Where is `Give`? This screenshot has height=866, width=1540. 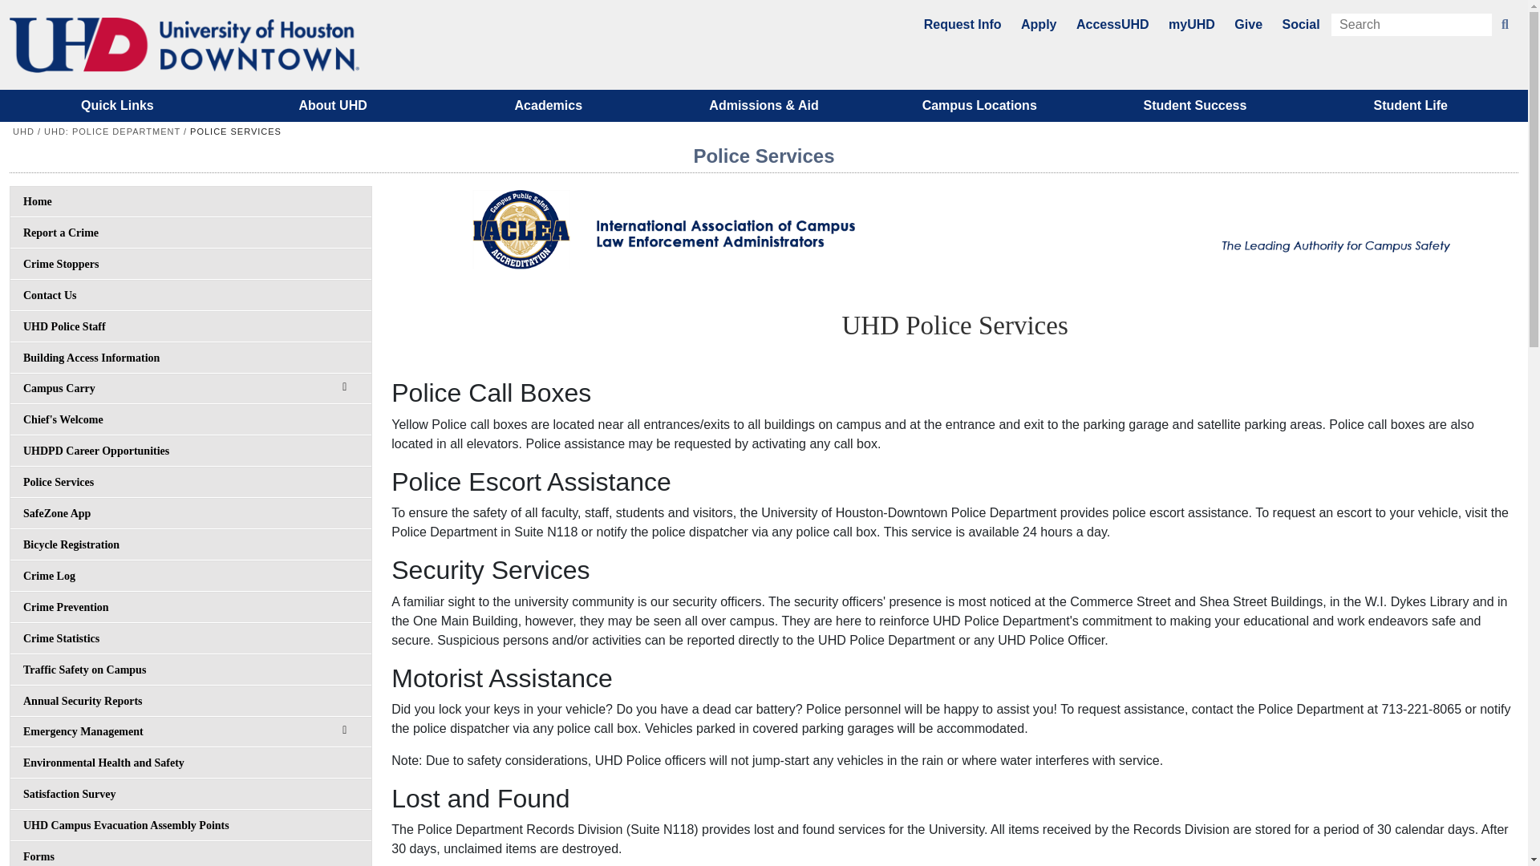 Give is located at coordinates (1248, 24).